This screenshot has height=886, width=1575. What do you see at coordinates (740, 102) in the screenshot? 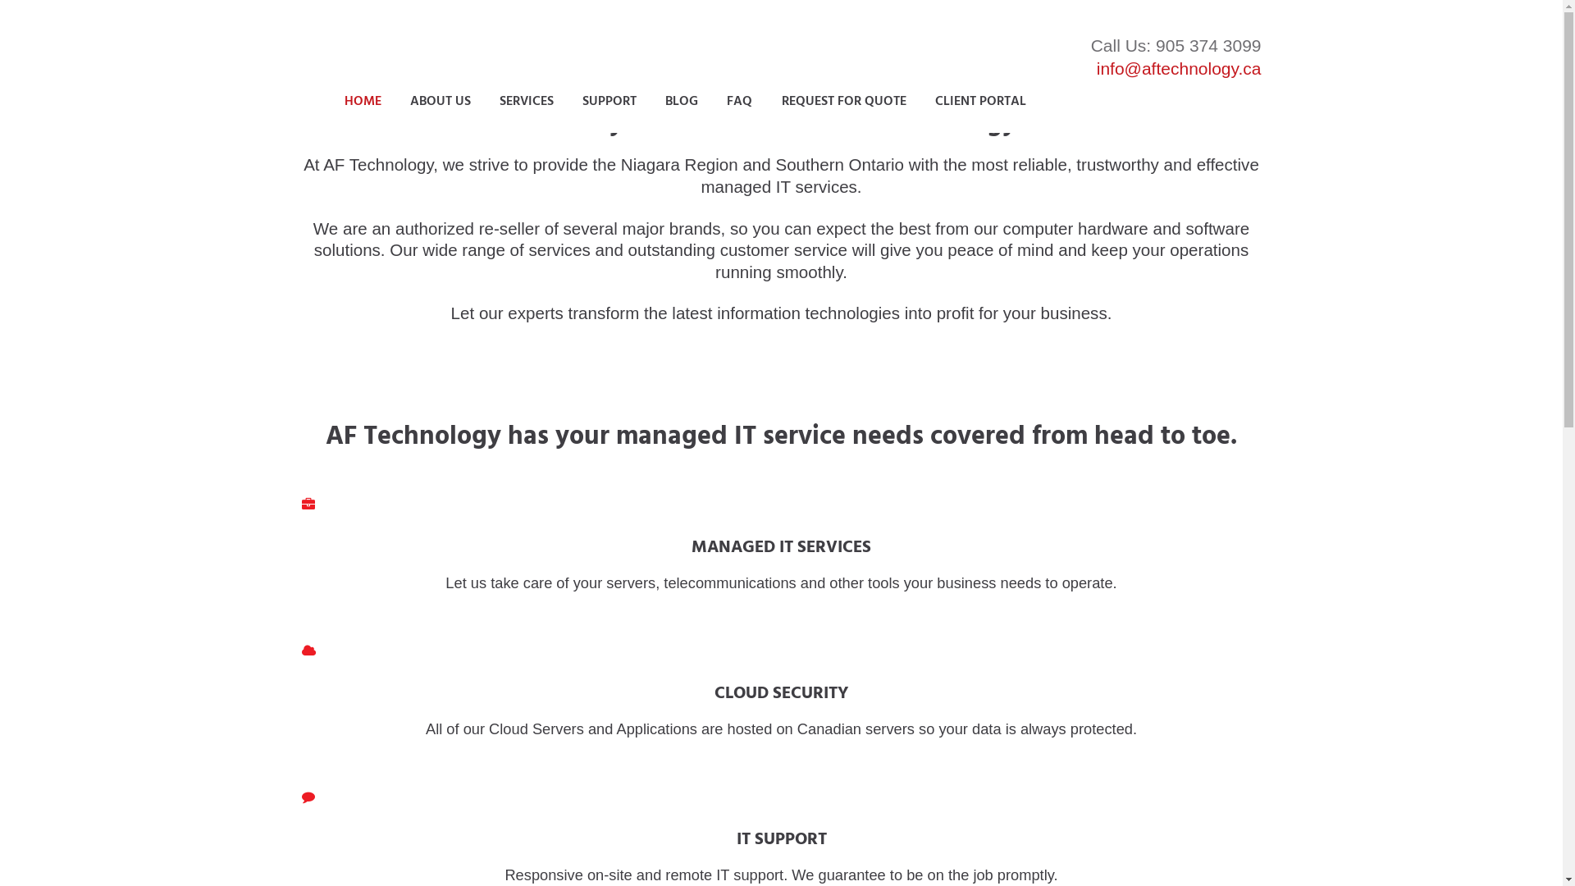
I see `FAQ` at bounding box center [740, 102].